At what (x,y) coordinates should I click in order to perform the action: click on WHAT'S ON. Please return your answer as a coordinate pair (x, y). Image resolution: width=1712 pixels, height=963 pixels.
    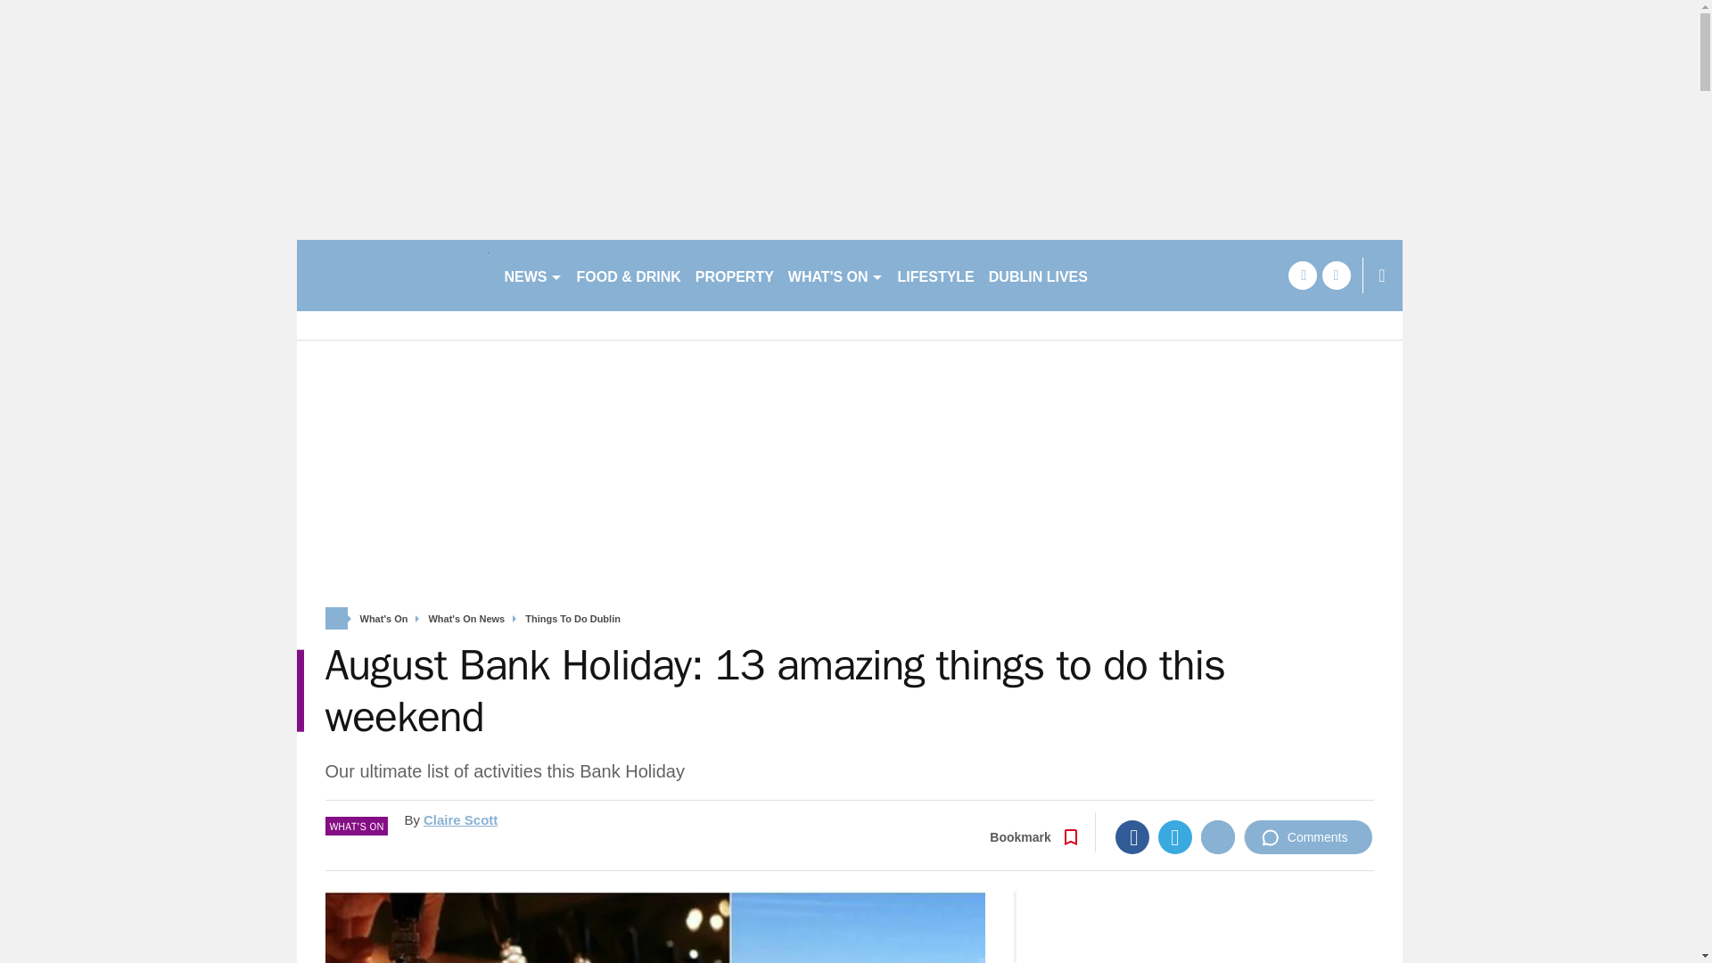
    Looking at the image, I should click on (835, 275).